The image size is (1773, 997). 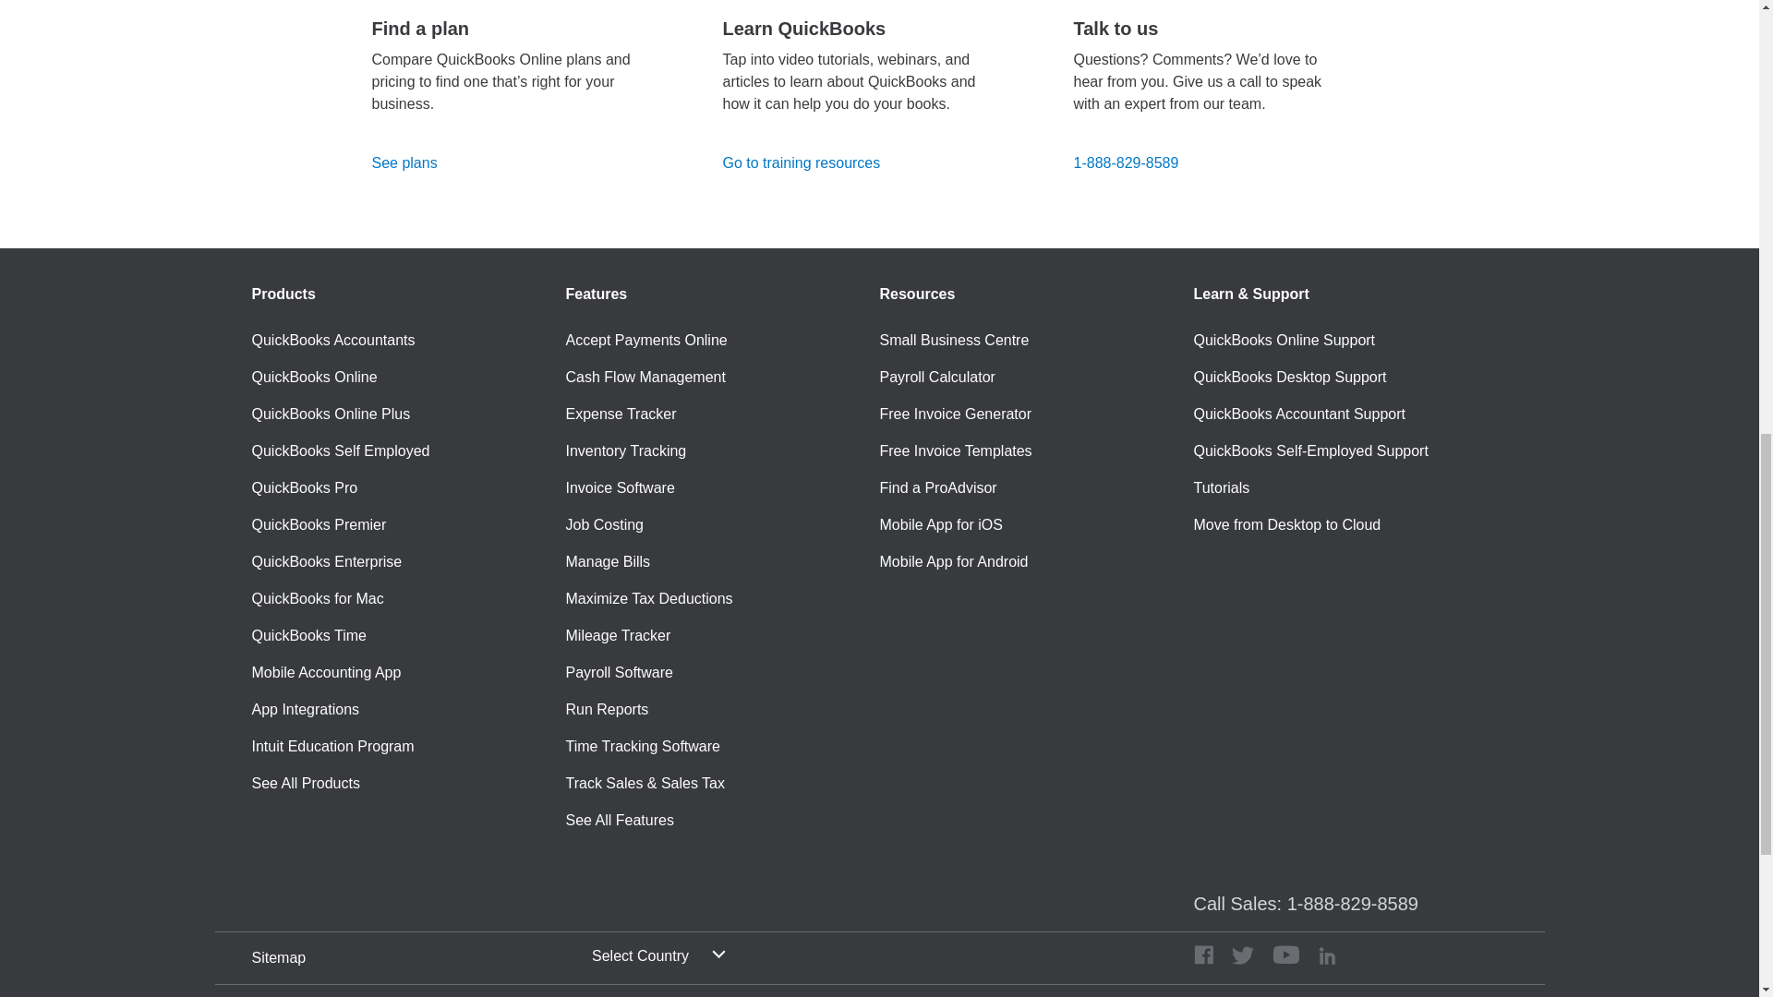 What do you see at coordinates (314, 378) in the screenshot?
I see `QuickBooks Online` at bounding box center [314, 378].